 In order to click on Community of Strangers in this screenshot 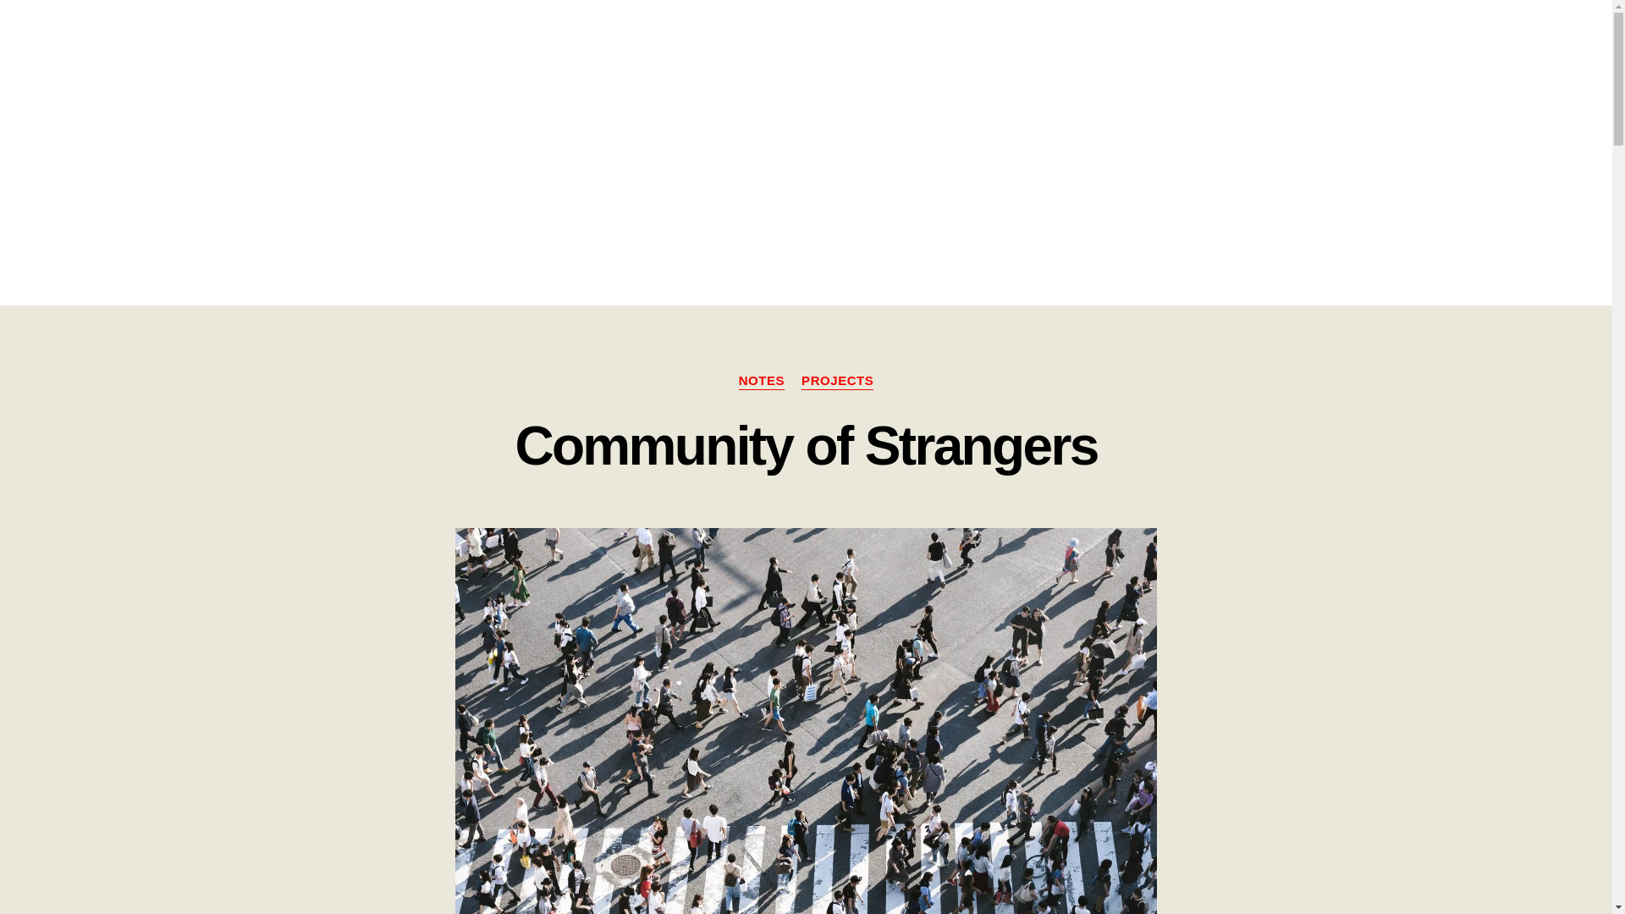, I will do `click(806, 445)`.